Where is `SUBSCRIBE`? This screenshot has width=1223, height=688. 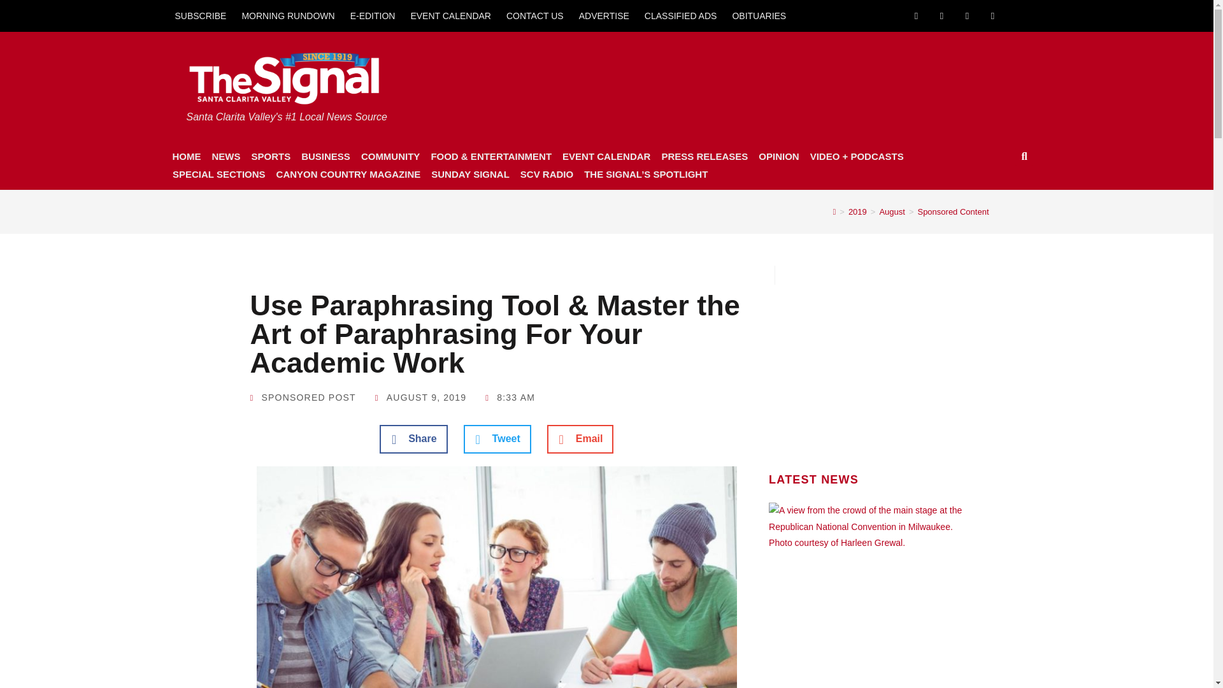
SUBSCRIBE is located at coordinates (200, 15).